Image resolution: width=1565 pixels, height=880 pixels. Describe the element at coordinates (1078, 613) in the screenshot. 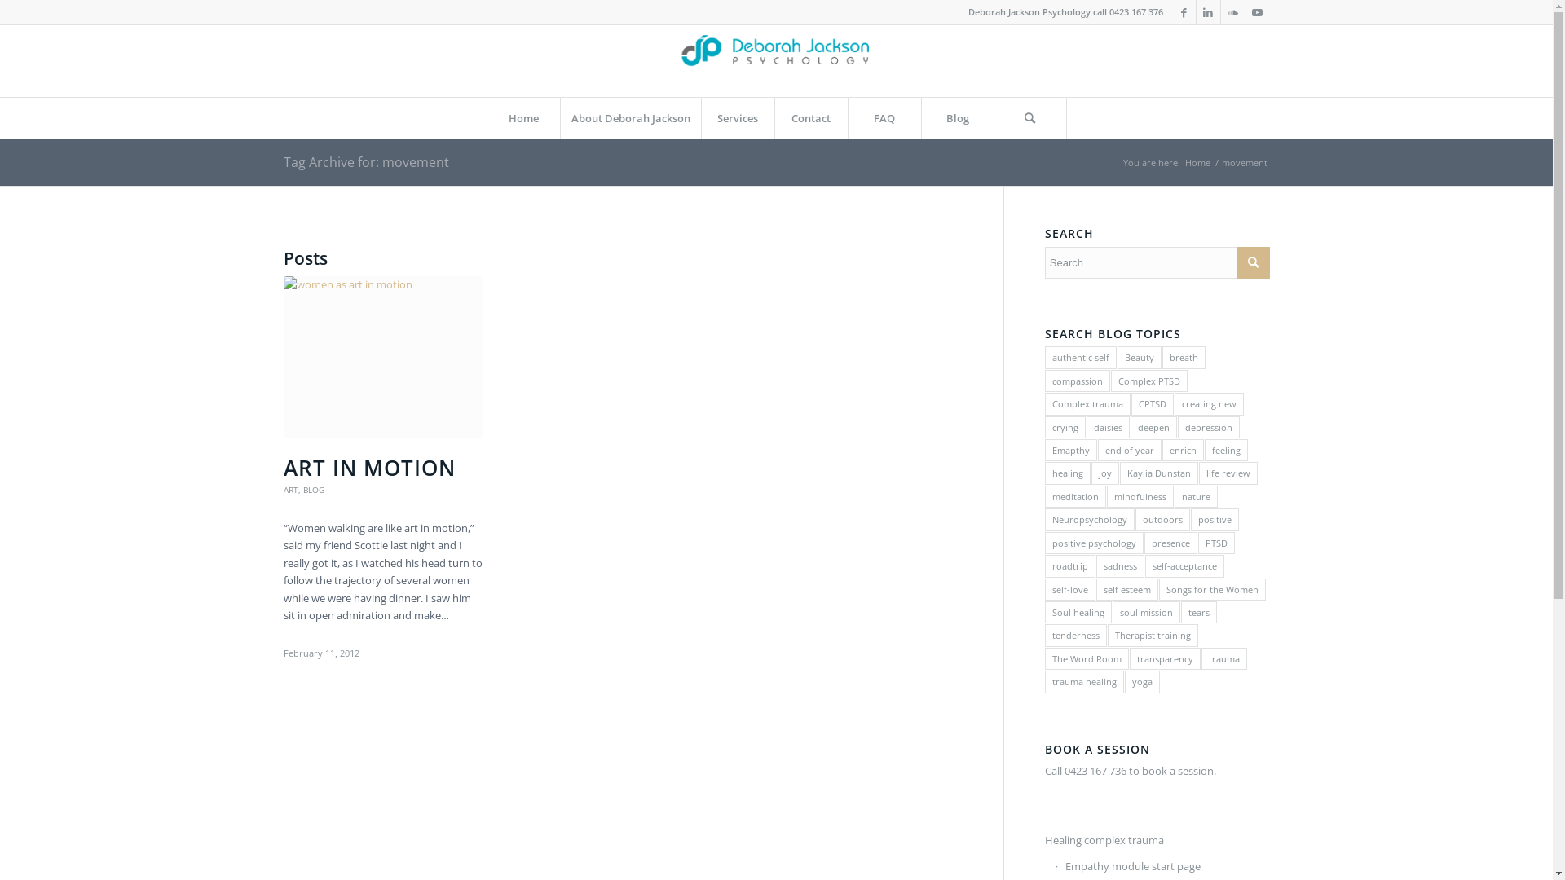

I see `Soul healing` at that location.